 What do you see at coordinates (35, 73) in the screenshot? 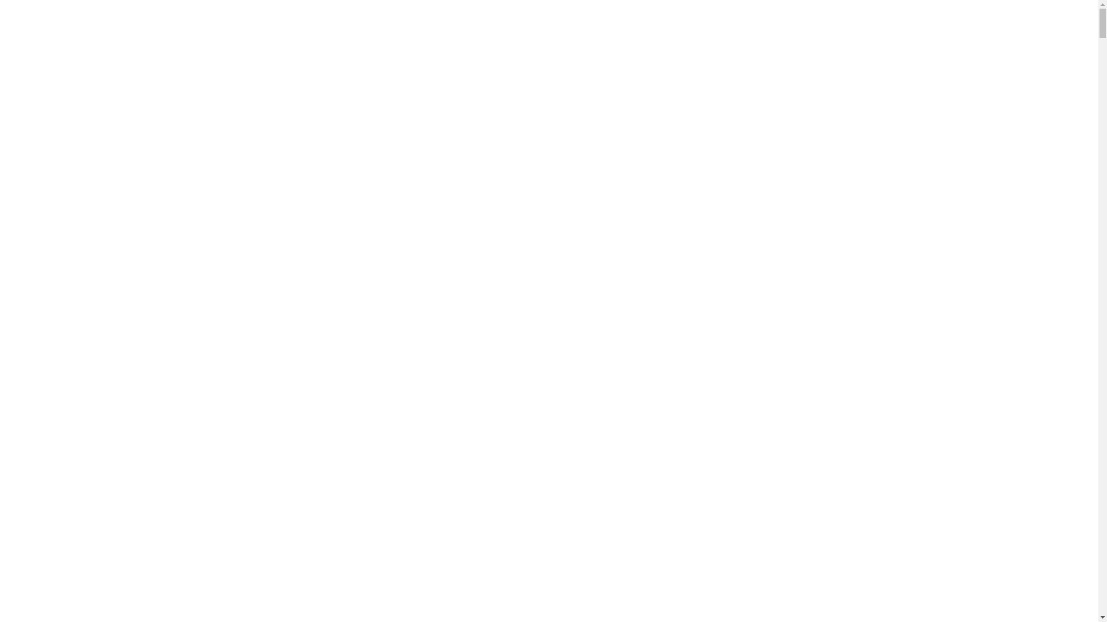
I see `About Us` at bounding box center [35, 73].